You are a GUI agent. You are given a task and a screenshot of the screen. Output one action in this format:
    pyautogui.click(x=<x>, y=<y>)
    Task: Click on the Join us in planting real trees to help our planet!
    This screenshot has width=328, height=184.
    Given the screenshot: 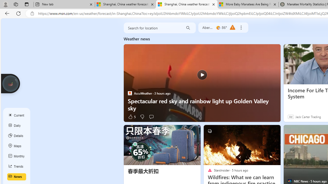 What is the action you would take?
    pyautogui.click(x=10, y=83)
    